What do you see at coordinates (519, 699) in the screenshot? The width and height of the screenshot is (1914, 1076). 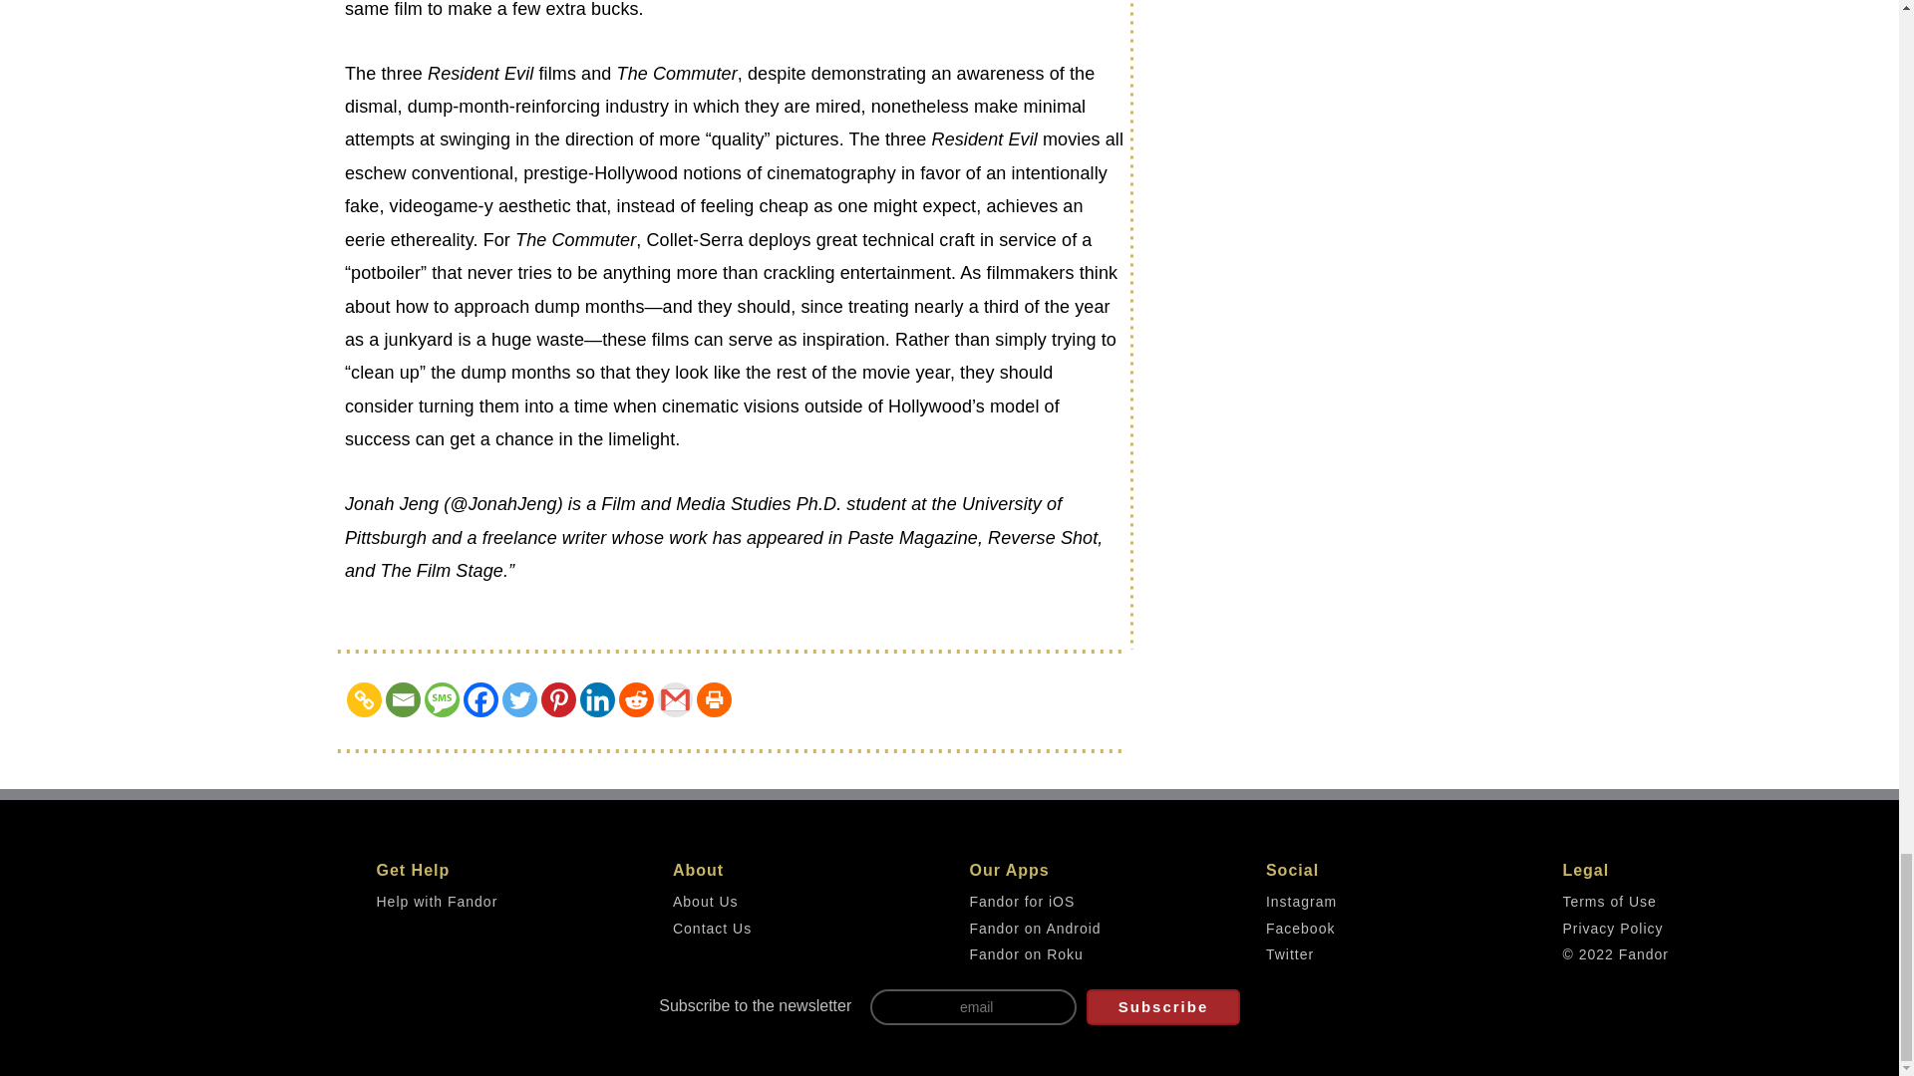 I see `Twitter` at bounding box center [519, 699].